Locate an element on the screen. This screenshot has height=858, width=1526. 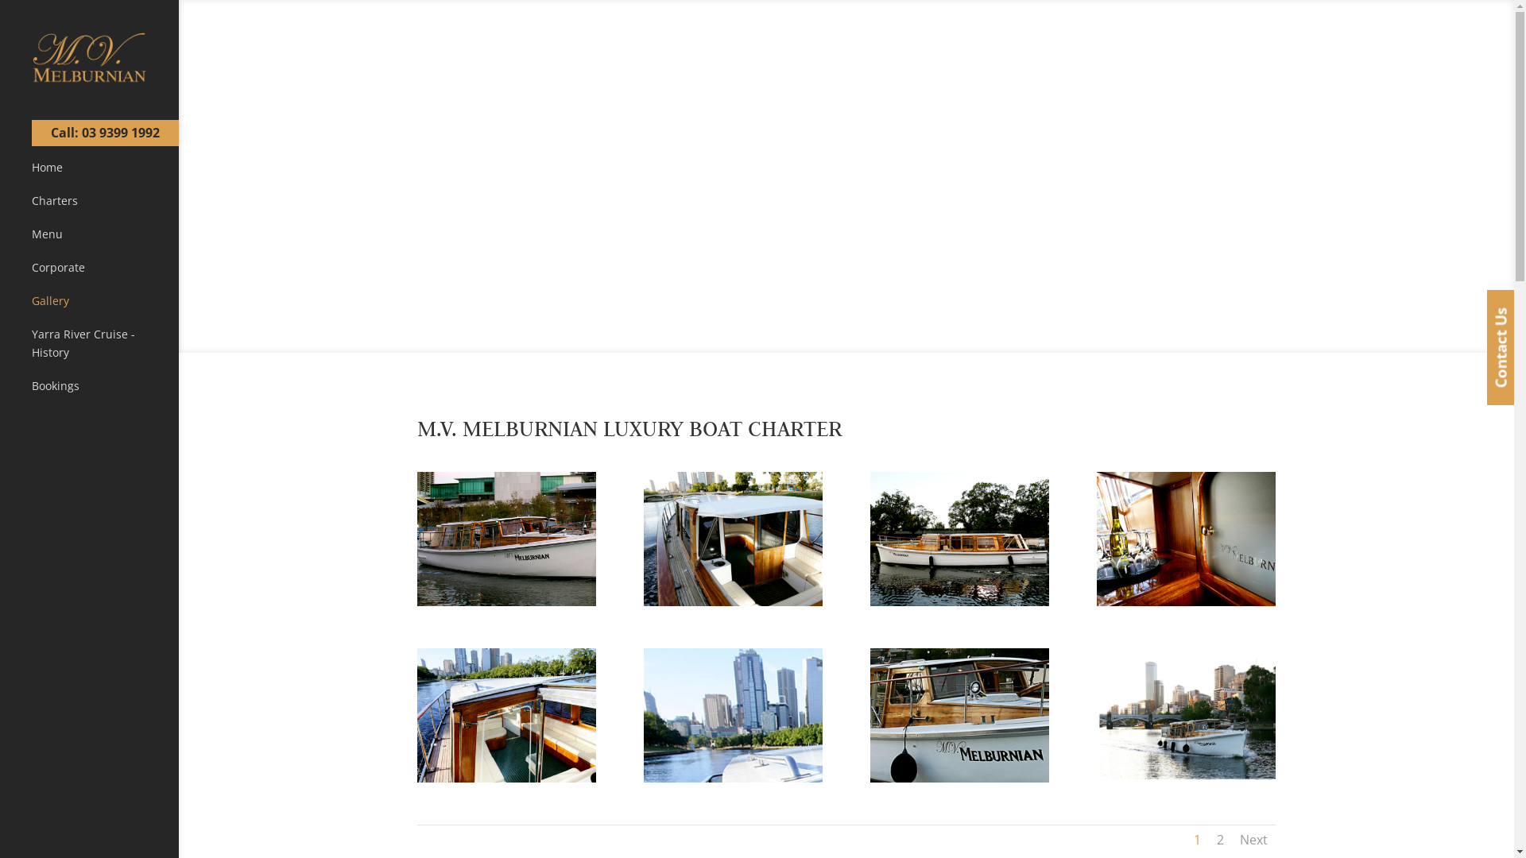
Home is located at coordinates (105, 175).